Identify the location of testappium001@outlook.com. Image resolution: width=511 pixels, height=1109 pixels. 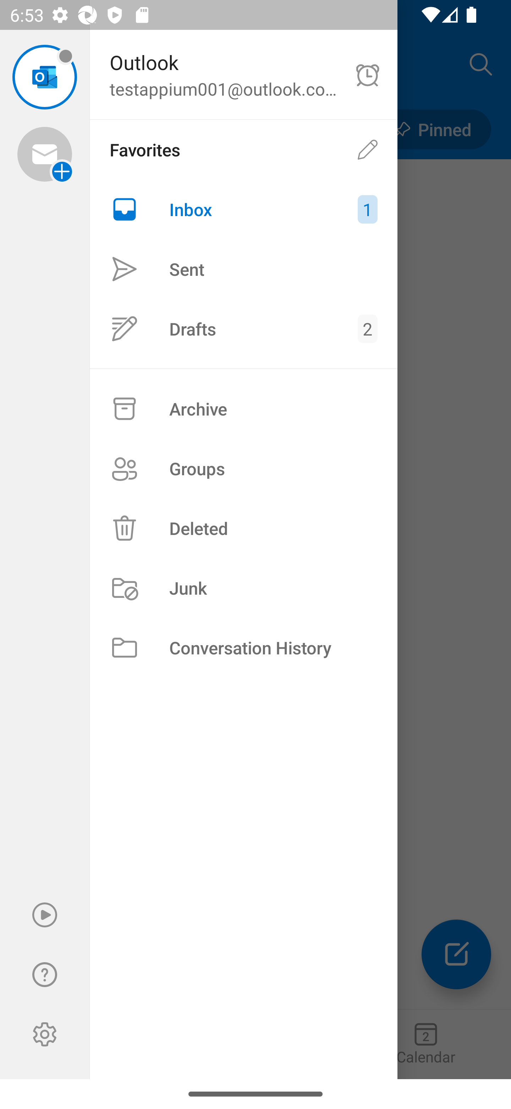
(45, 77).